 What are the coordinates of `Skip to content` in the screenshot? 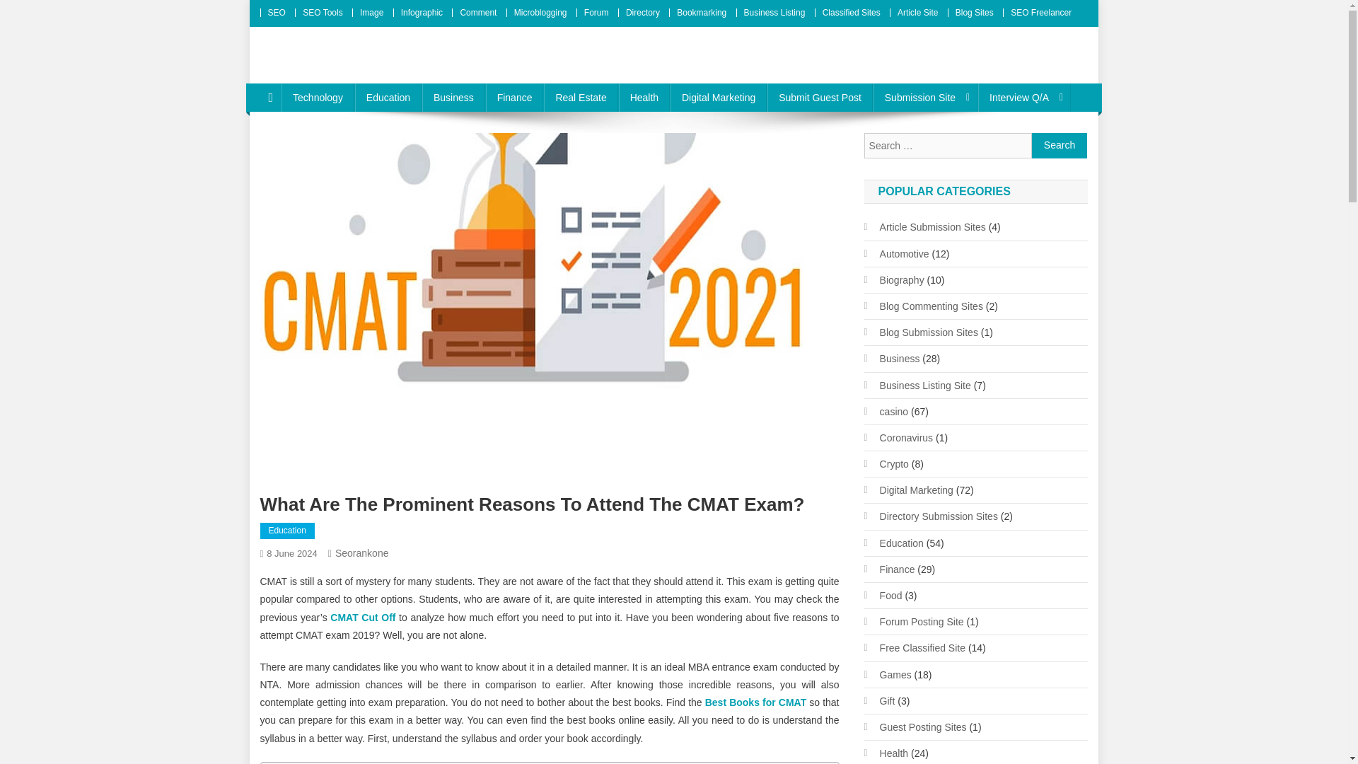 It's located at (282, 8).